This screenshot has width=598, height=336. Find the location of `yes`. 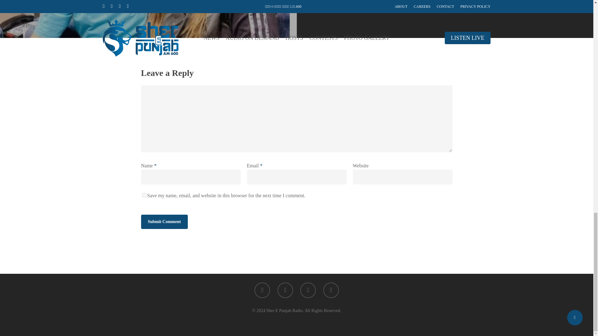

yes is located at coordinates (144, 195).